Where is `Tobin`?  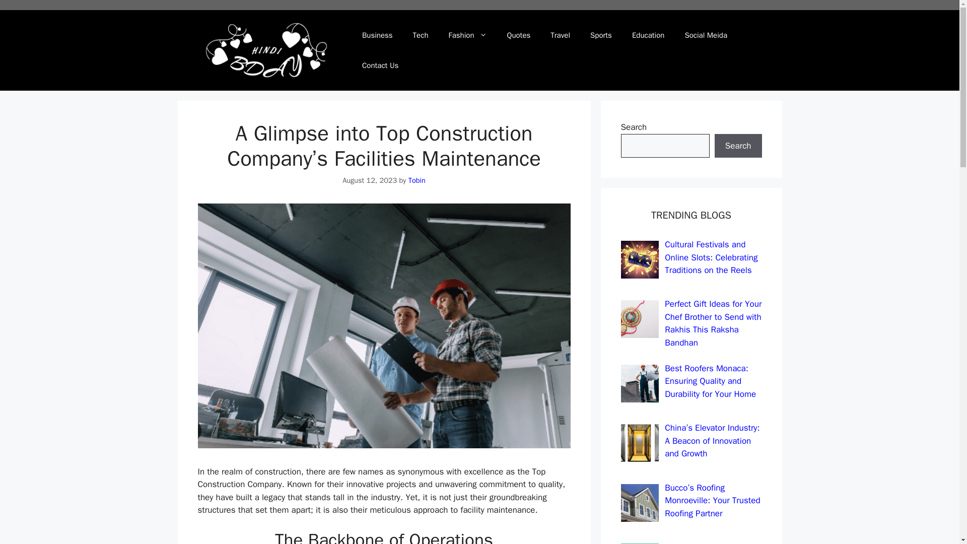
Tobin is located at coordinates (417, 180).